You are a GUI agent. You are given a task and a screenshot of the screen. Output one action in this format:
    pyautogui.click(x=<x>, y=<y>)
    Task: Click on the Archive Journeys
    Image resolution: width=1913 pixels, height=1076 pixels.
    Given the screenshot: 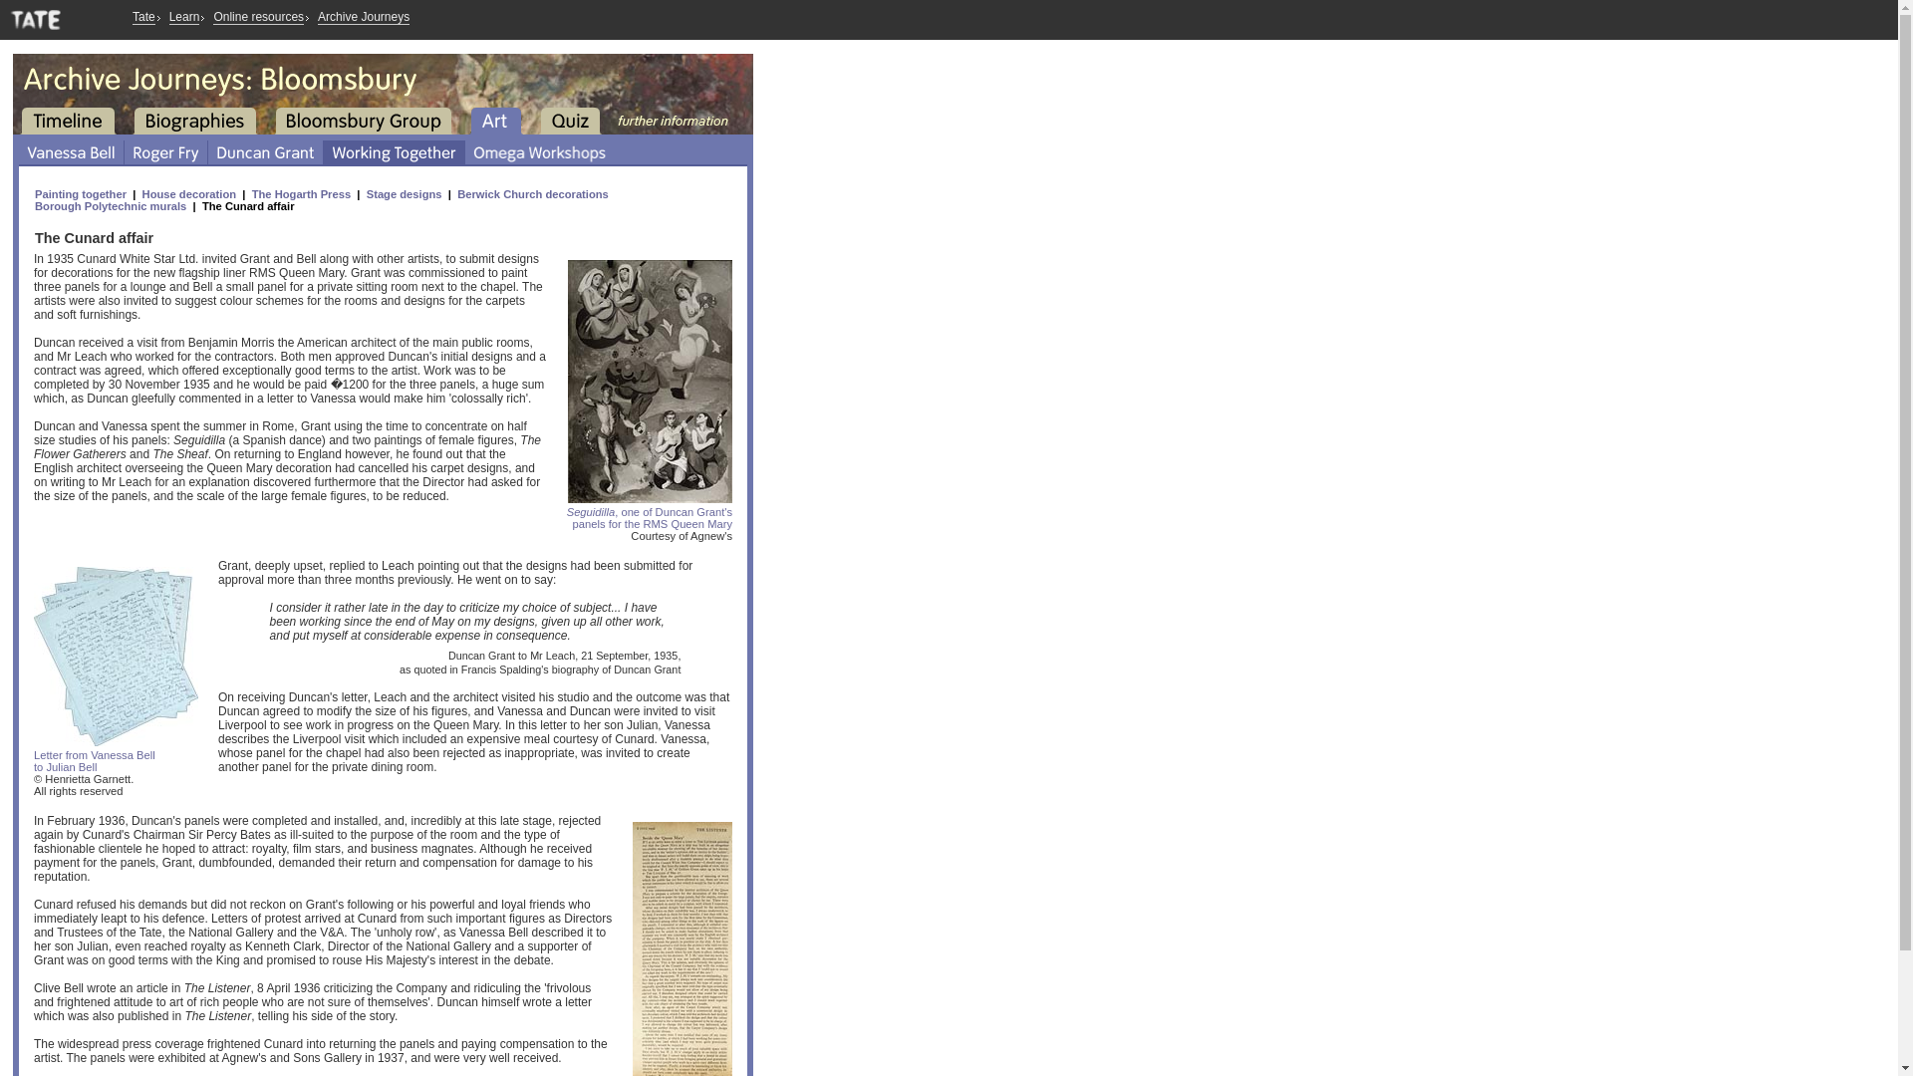 What is the action you would take?
    pyautogui.click(x=363, y=16)
    